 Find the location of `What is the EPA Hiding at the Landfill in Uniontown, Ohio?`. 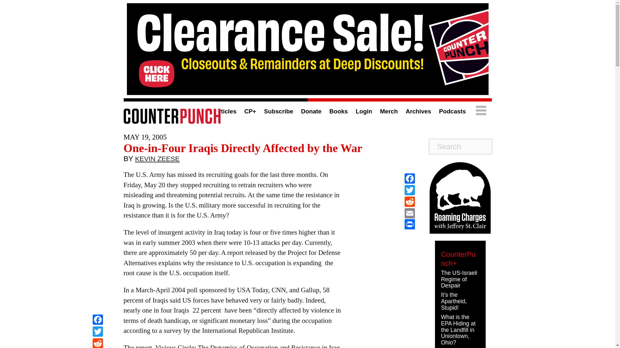

What is the EPA Hiding at the Landfill in Uniontown, Ohio? is located at coordinates (458, 330).